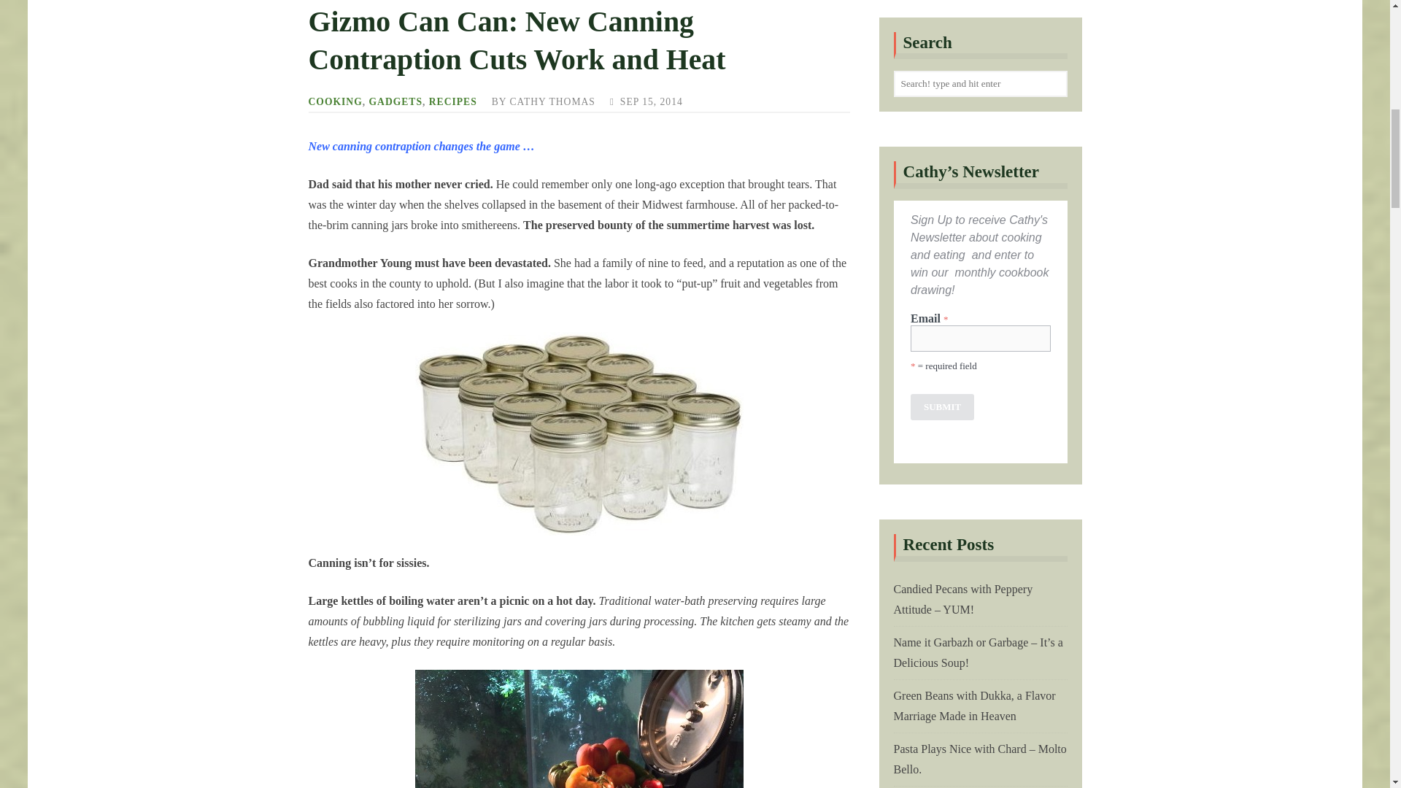 The height and width of the screenshot is (788, 1401). Describe the element at coordinates (552, 101) in the screenshot. I see `CATHY THOMAS` at that location.